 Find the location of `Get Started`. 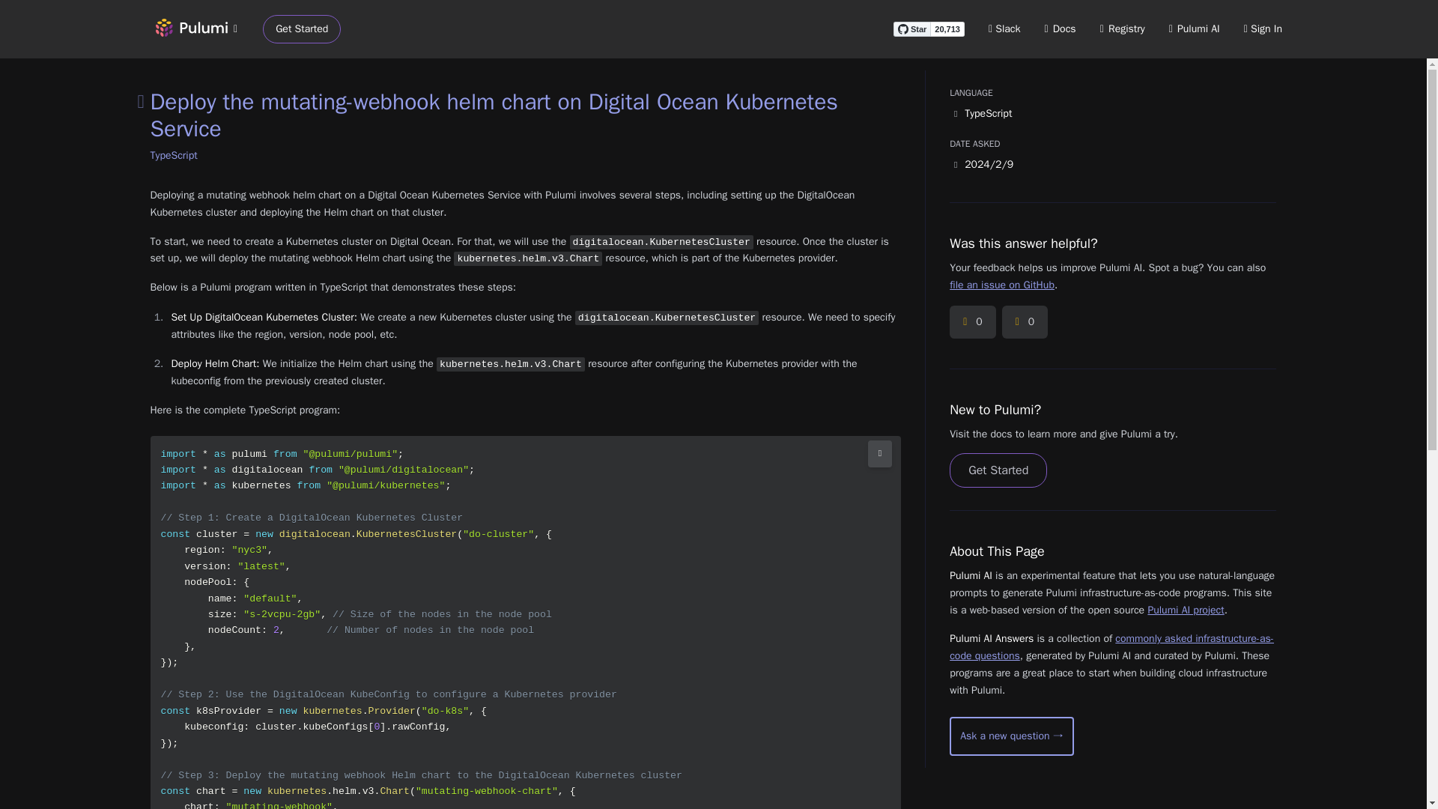

Get Started is located at coordinates (998, 470).